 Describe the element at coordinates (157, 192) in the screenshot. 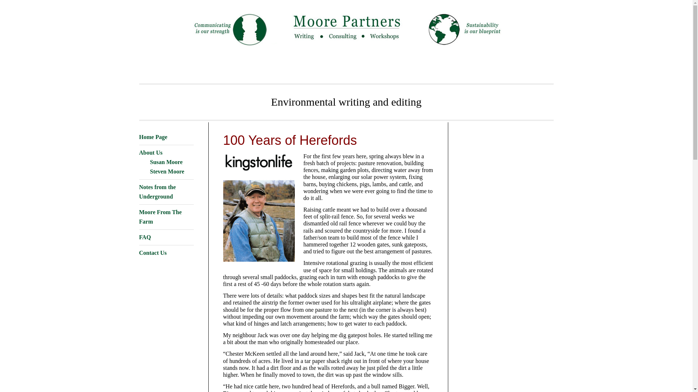

I see `Notes from the Underground` at that location.